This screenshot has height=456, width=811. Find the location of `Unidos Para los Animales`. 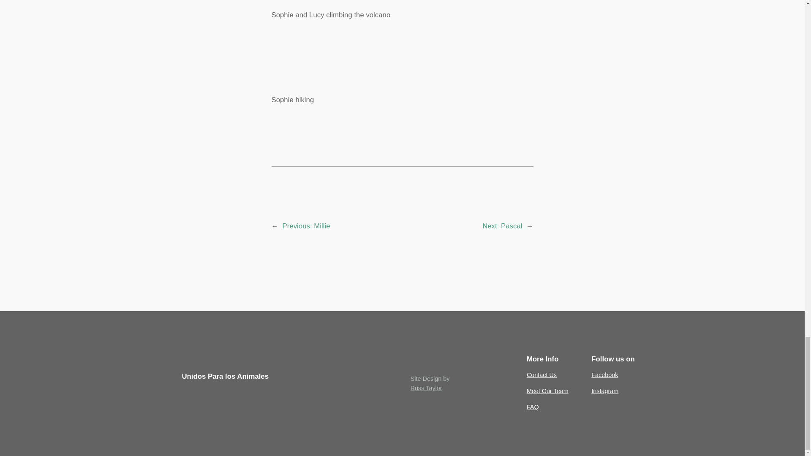

Unidos Para los Animales is located at coordinates (225, 376).